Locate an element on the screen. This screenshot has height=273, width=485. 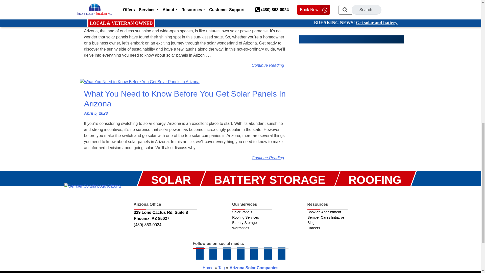
April 5, 2023 is located at coordinates (96, 113).